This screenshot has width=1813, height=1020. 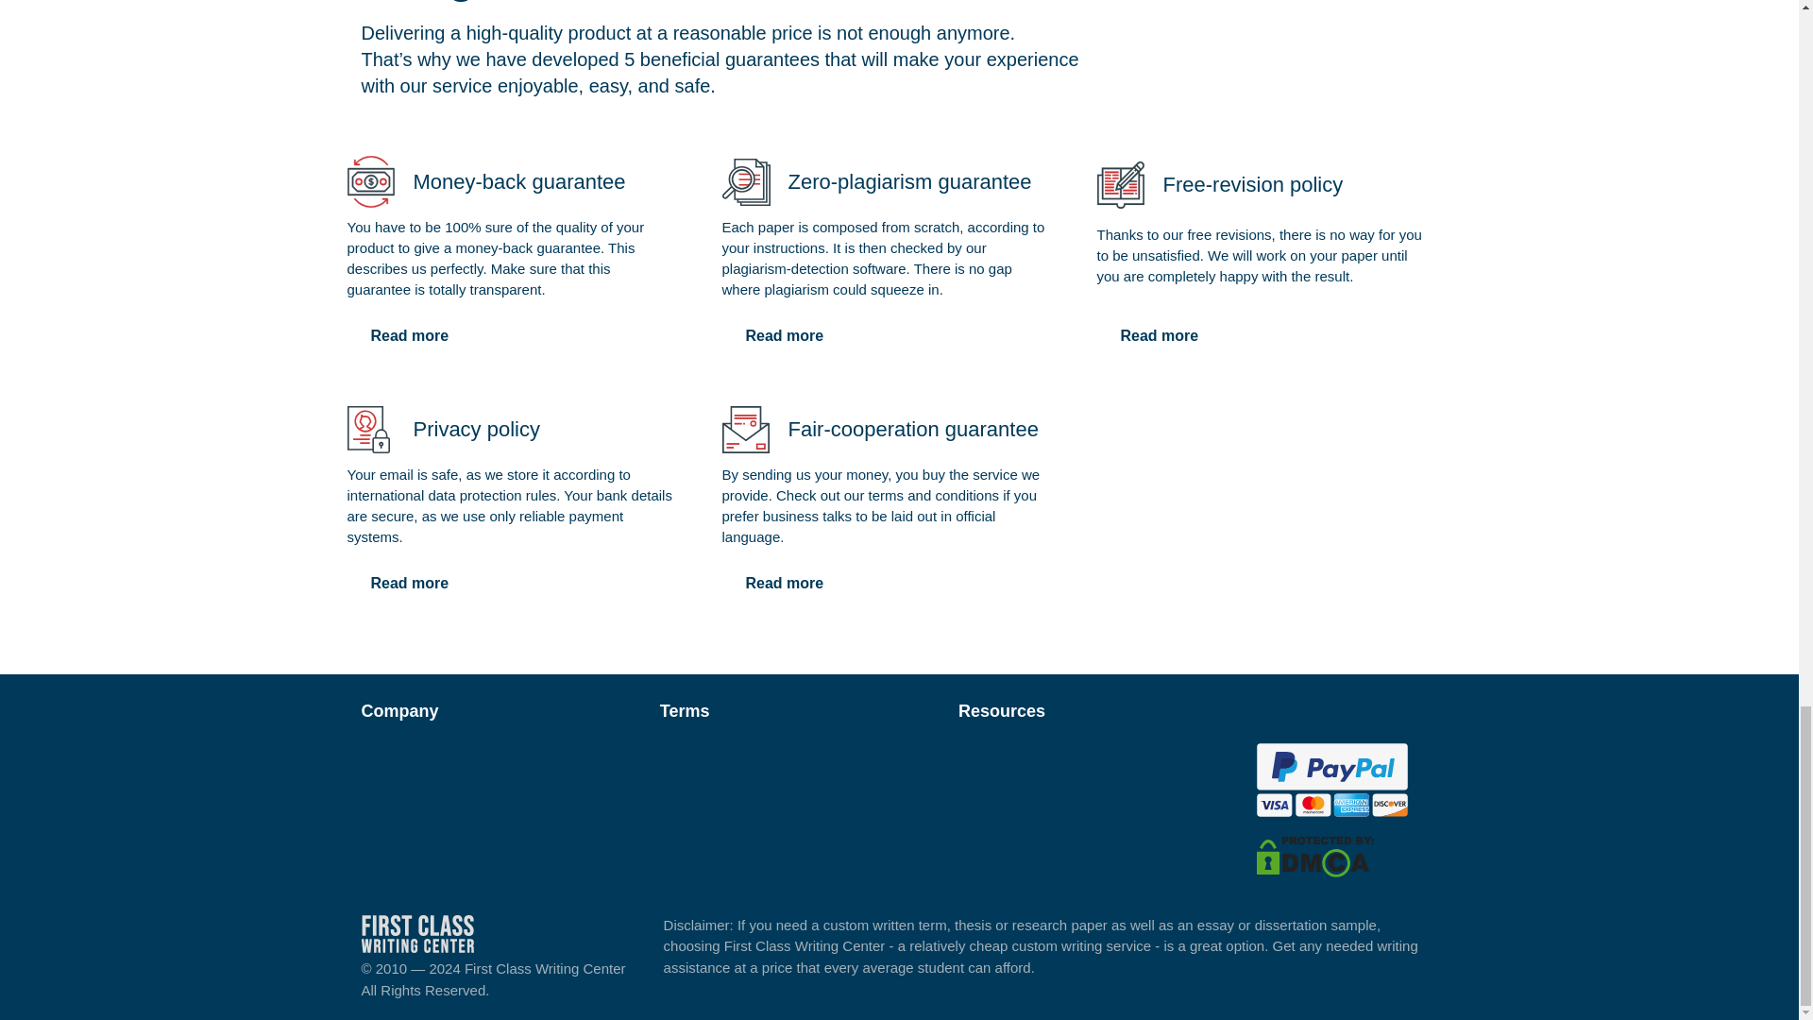 What do you see at coordinates (1314, 855) in the screenshot?
I see `DMCA` at bounding box center [1314, 855].